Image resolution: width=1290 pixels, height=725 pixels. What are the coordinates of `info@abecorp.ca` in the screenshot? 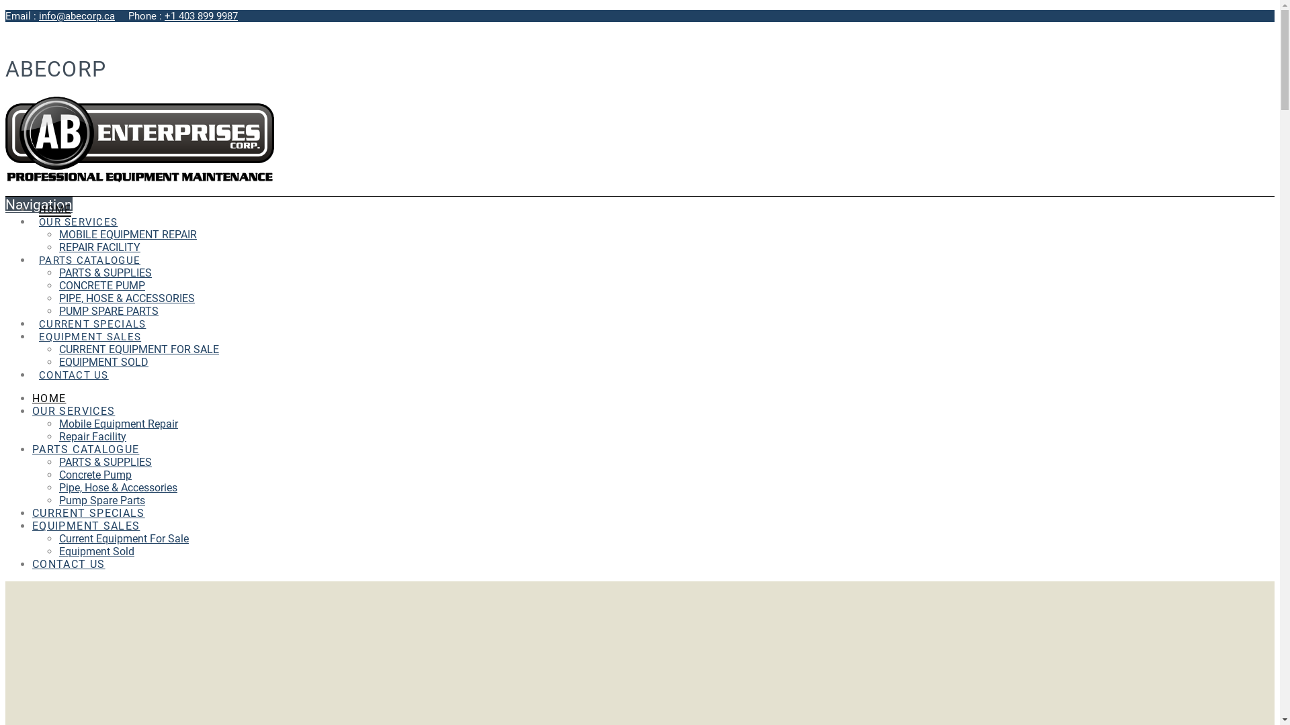 It's located at (77, 16).